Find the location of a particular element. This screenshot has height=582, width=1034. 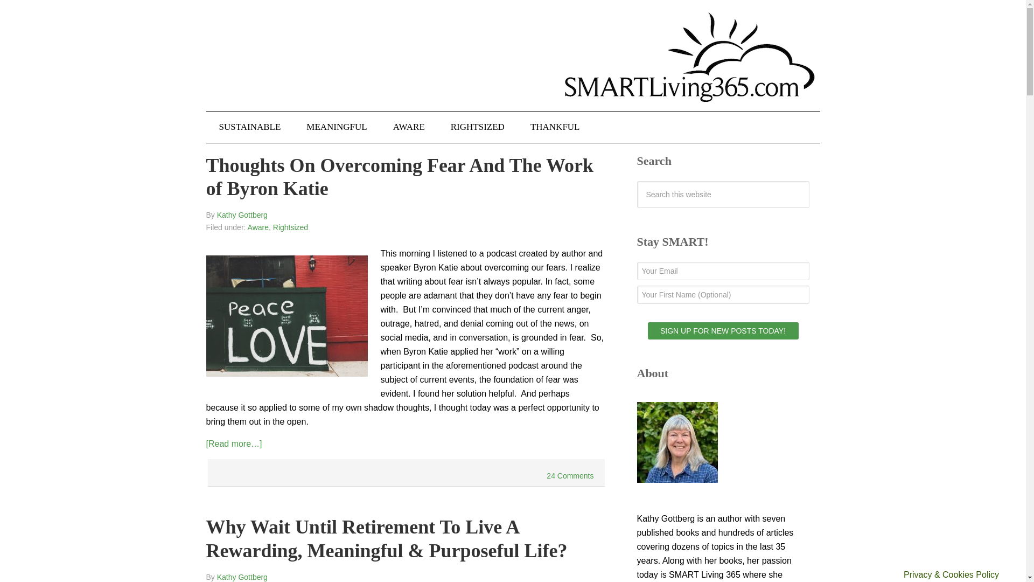

Kathy Gottberg is located at coordinates (242, 577).